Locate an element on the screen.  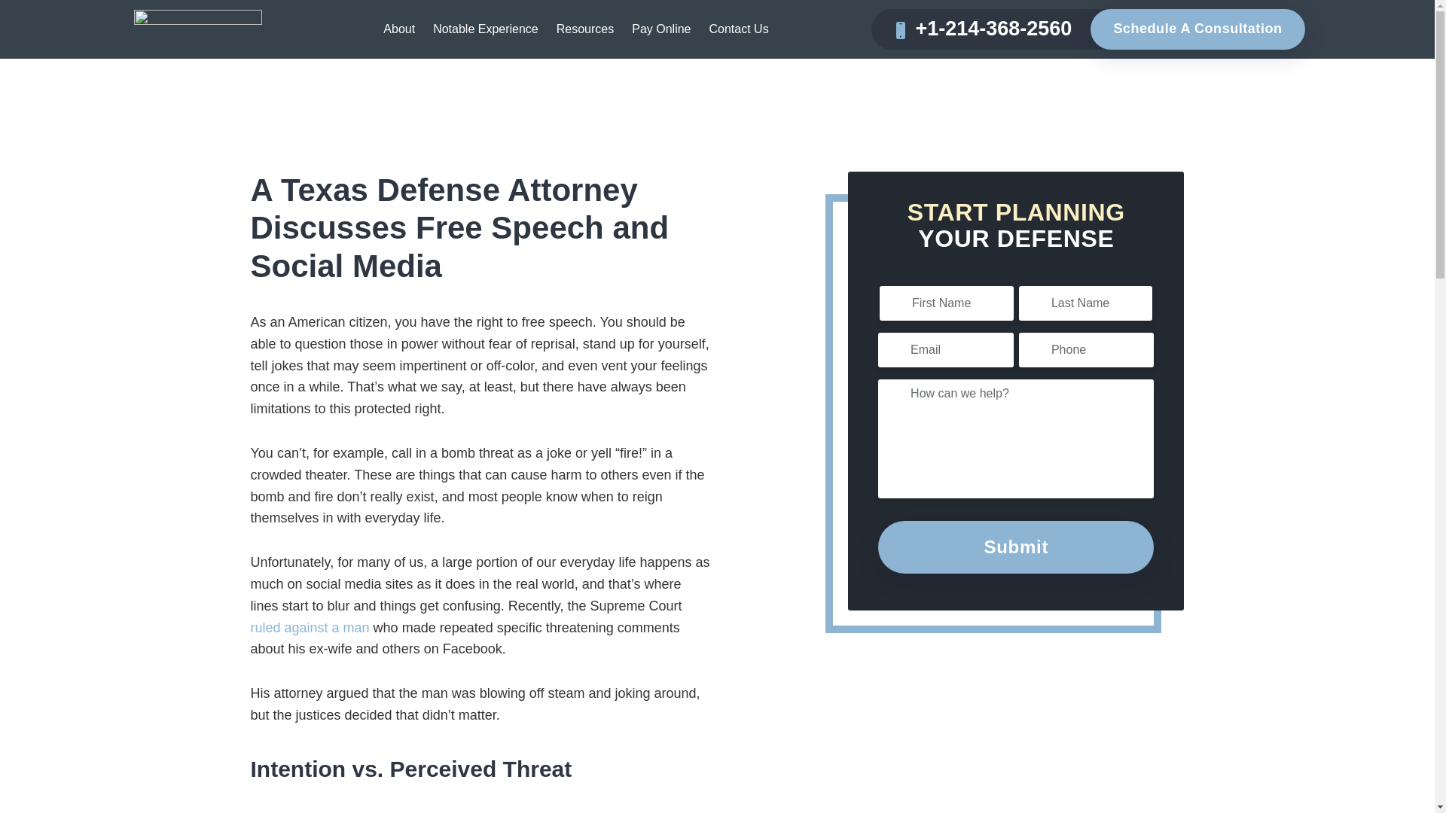
Submit is located at coordinates (1015, 547).